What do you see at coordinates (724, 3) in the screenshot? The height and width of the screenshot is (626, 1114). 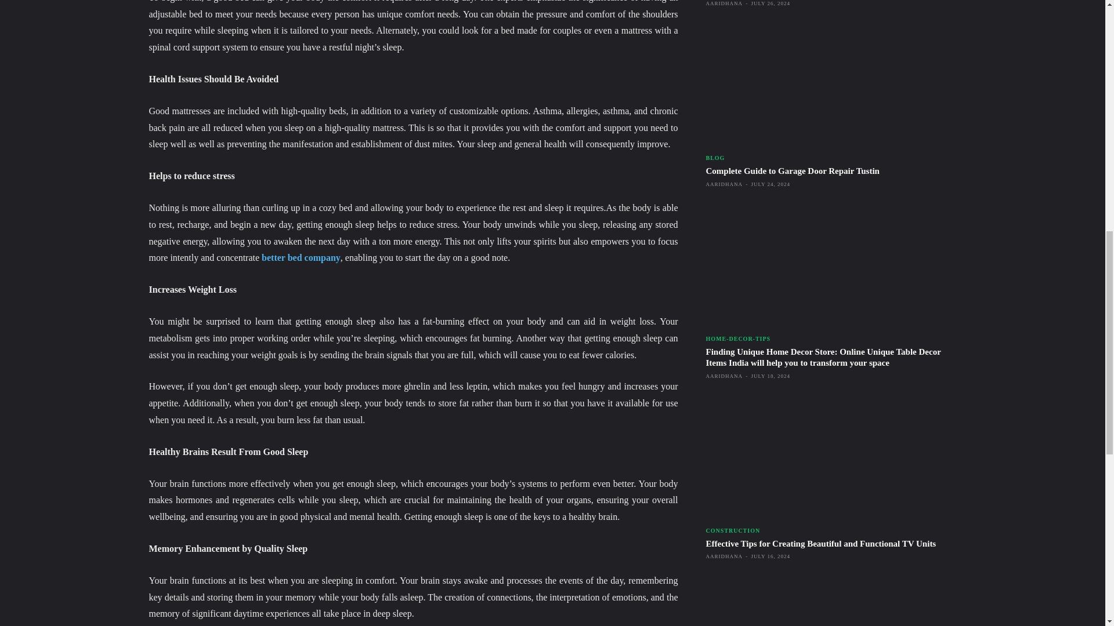 I see `AARIDHANA` at bounding box center [724, 3].